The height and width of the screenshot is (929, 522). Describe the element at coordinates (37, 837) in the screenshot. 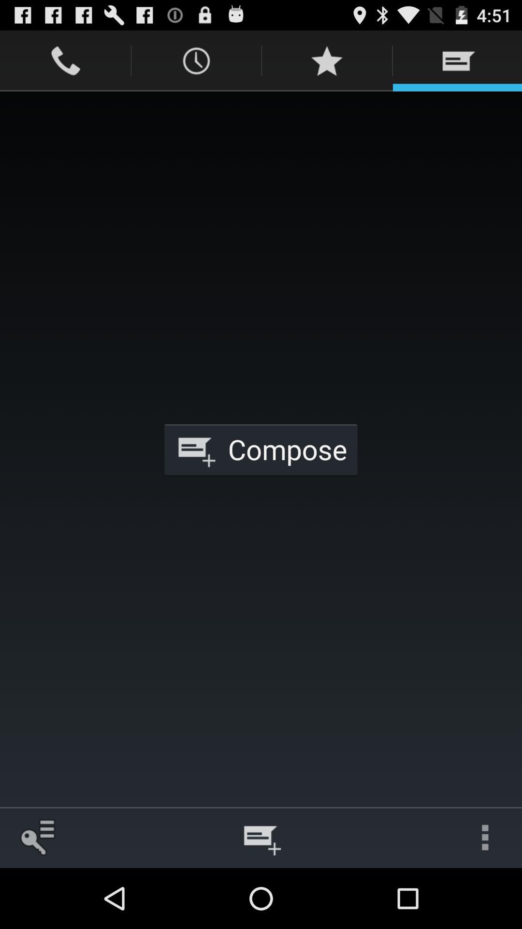

I see `select item at the bottom left corner` at that location.